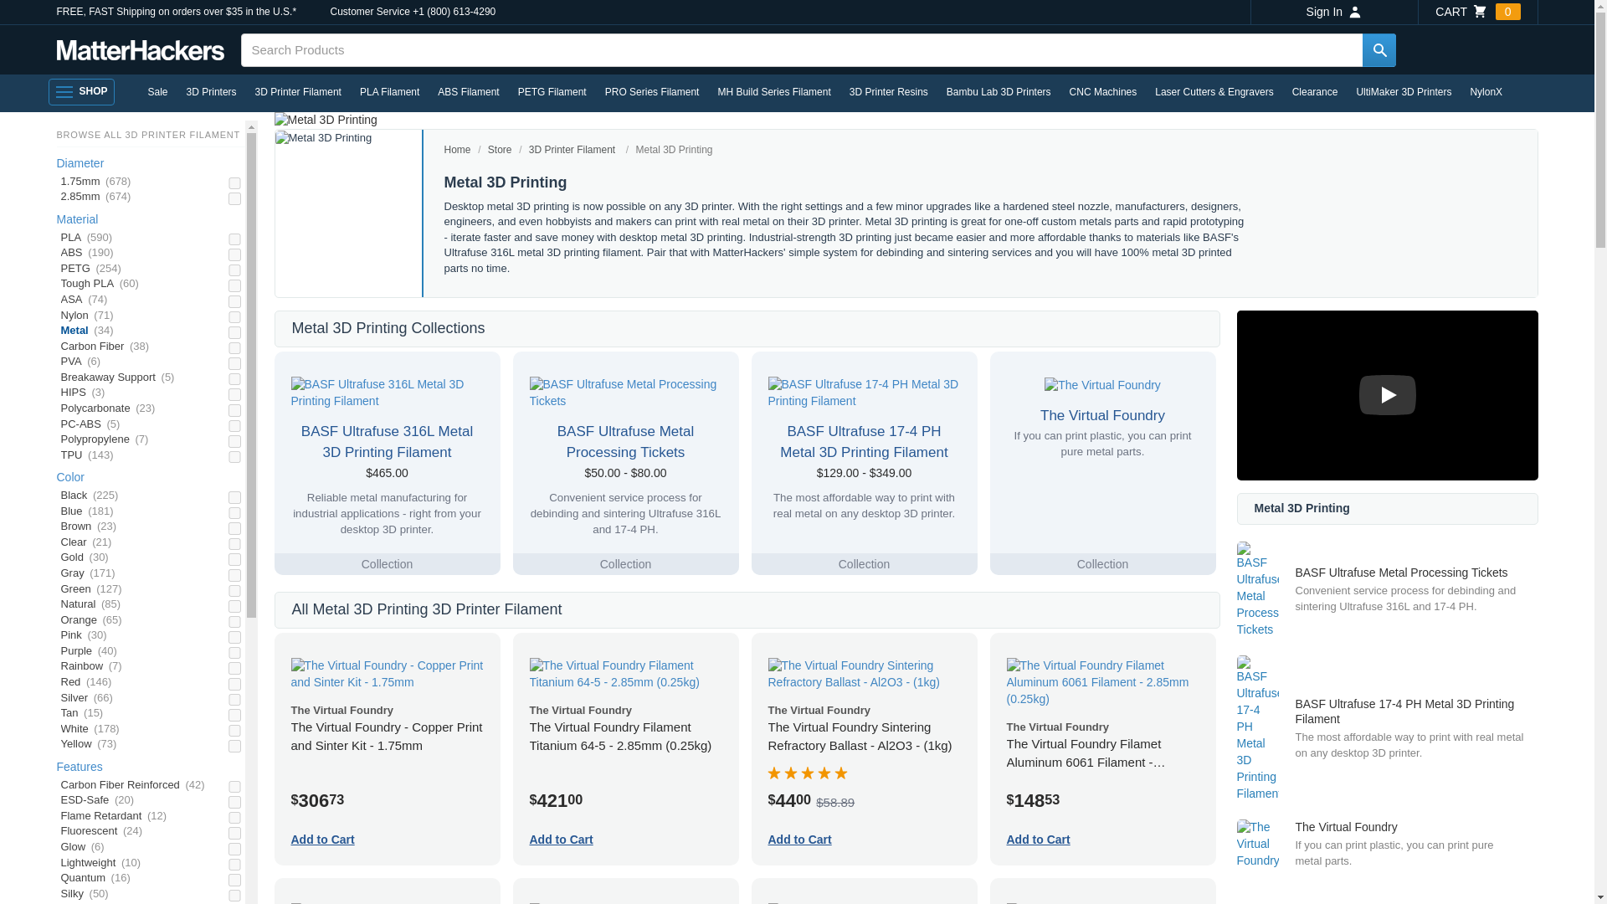  What do you see at coordinates (141, 50) in the screenshot?
I see `MatterHackers` at bounding box center [141, 50].